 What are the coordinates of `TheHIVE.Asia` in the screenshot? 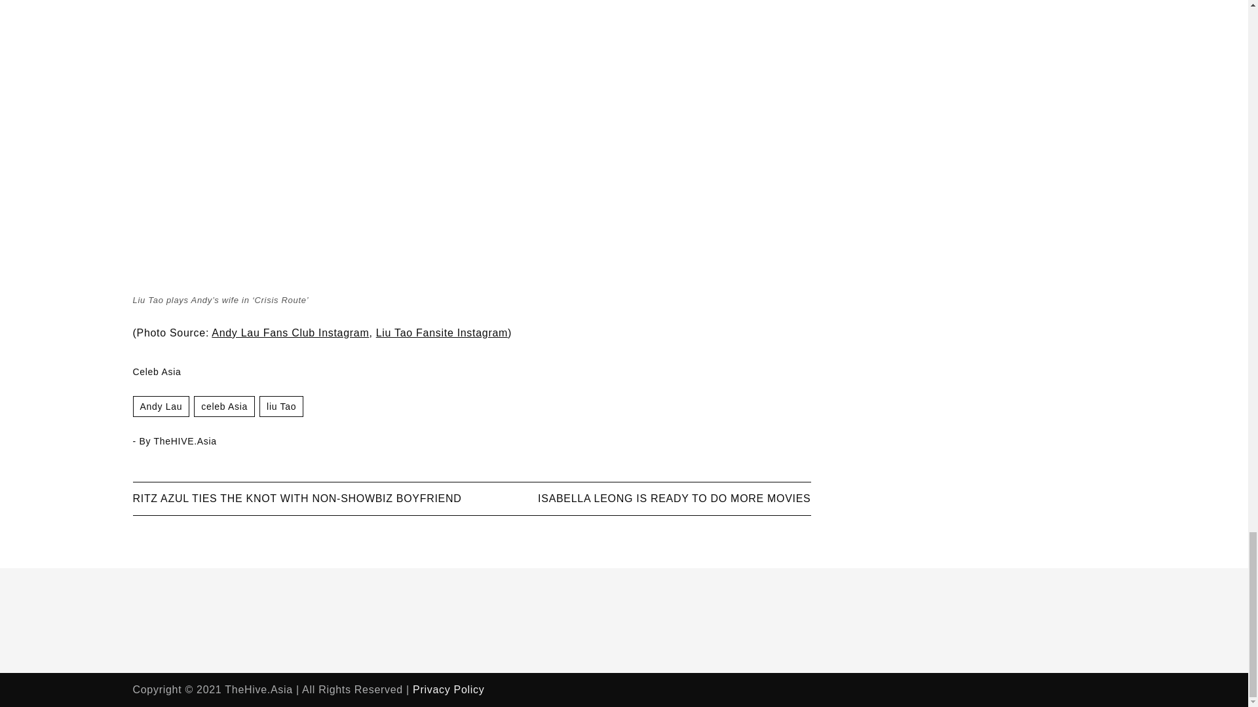 It's located at (185, 441).